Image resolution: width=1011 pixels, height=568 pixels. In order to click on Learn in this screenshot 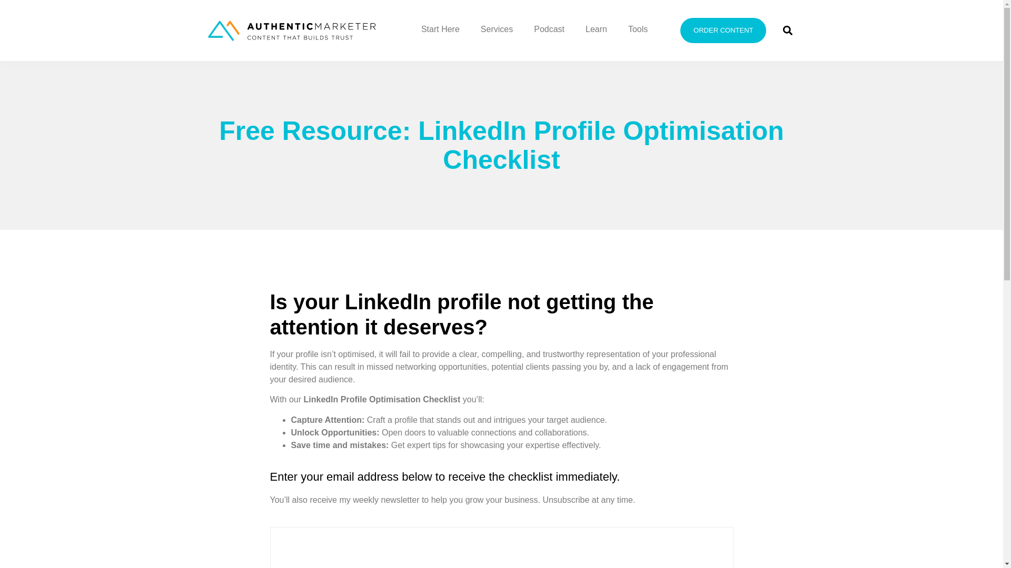, I will do `click(596, 29)`.